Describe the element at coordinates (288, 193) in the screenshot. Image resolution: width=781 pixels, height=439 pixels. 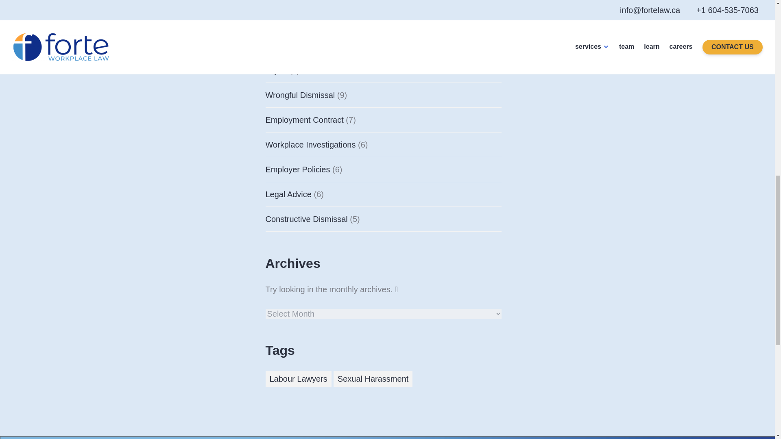
I see `Legal Advice` at that location.